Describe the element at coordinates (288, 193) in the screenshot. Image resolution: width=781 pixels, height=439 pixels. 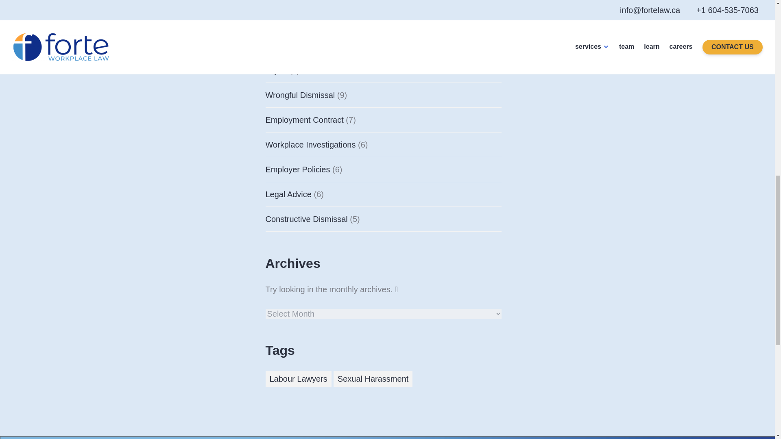
I see `Legal Advice` at that location.